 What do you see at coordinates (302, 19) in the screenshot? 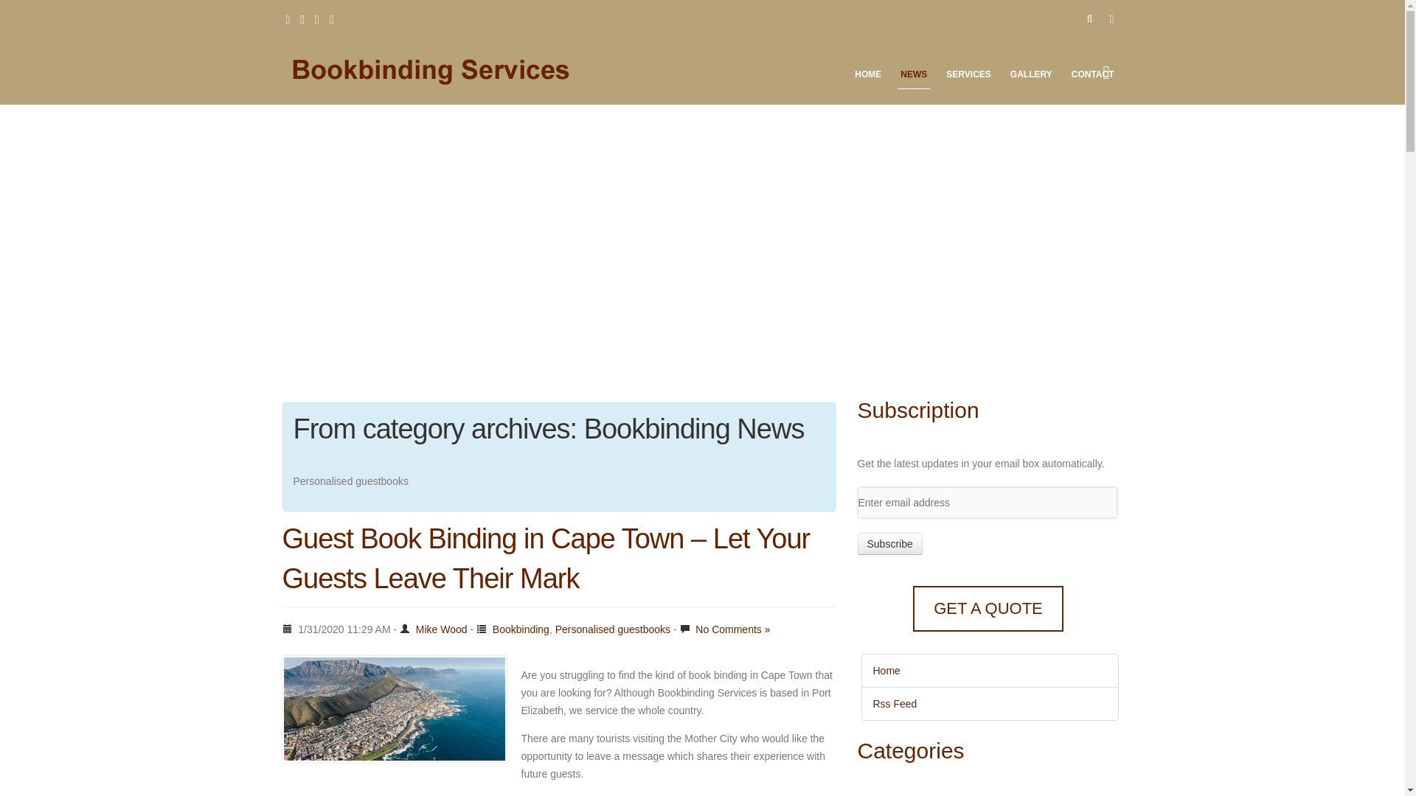
I see `Linkedin` at bounding box center [302, 19].